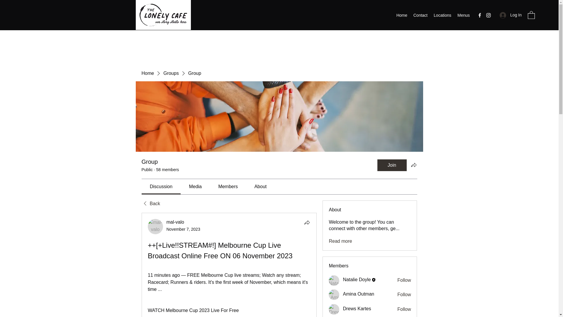  Describe the element at coordinates (340, 241) in the screenshot. I see `Read more` at that location.